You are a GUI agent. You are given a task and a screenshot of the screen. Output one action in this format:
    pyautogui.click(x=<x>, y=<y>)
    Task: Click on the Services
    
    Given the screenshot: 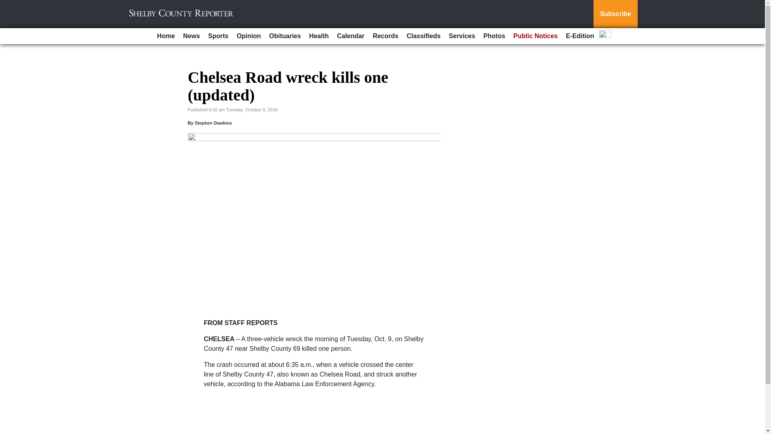 What is the action you would take?
    pyautogui.click(x=462, y=36)
    